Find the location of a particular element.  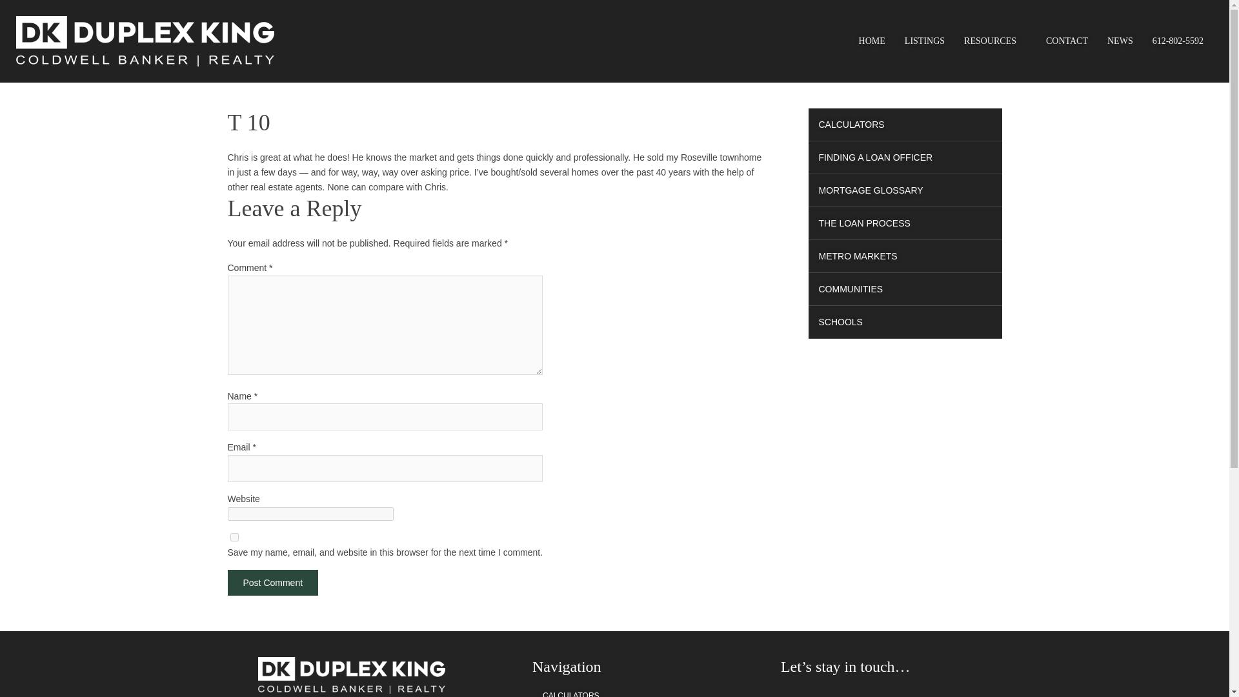

yes is located at coordinates (234, 537).